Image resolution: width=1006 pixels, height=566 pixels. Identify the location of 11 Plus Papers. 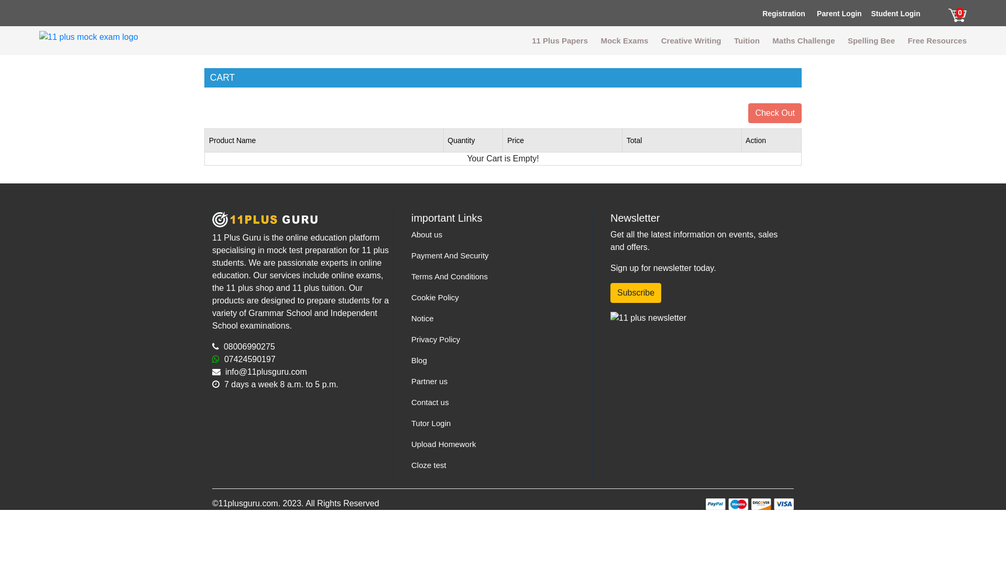
(560, 41).